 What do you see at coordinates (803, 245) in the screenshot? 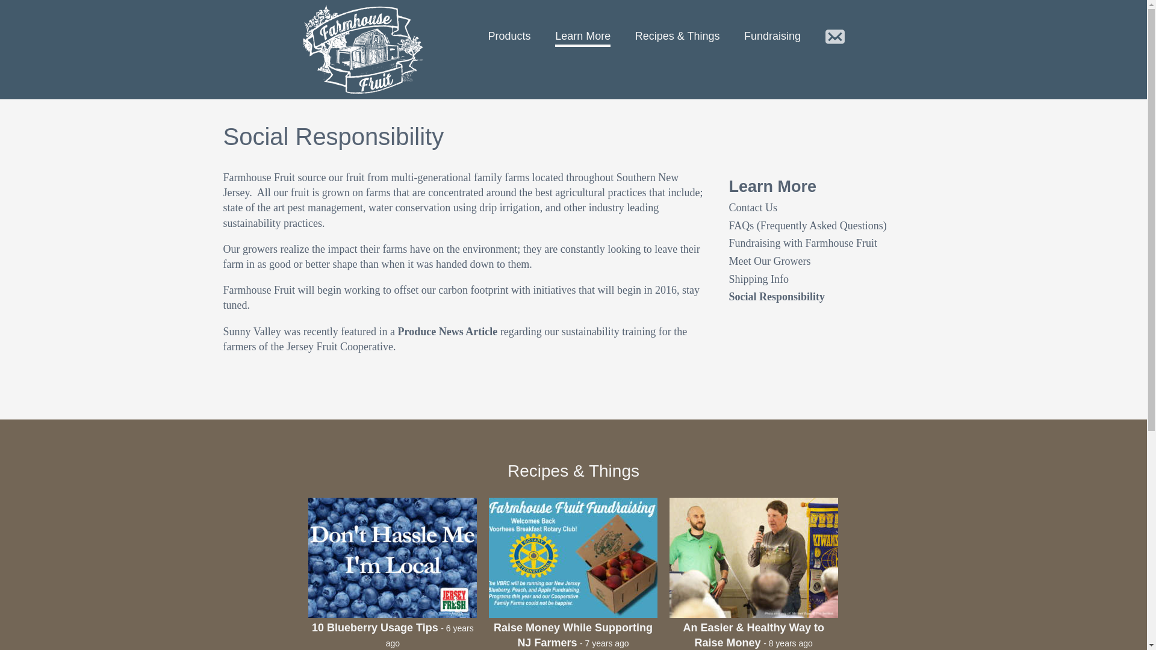
I see `Fundraising with Farmhouse Fruit` at bounding box center [803, 245].